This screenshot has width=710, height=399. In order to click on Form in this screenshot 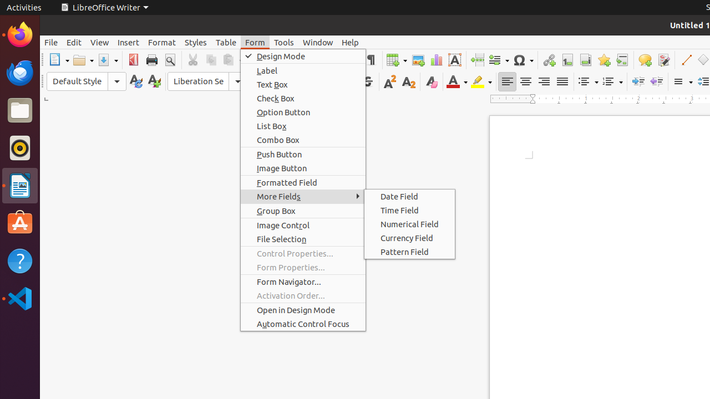, I will do `click(255, 42)`.